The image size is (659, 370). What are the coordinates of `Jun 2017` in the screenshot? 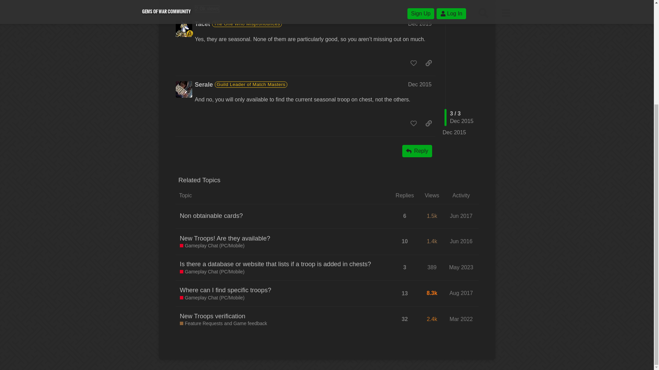 It's located at (461, 216).